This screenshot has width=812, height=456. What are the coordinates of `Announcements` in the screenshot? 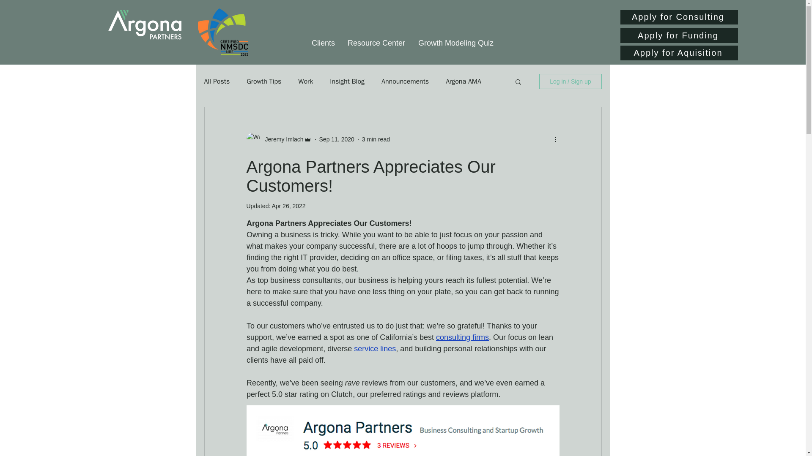 It's located at (405, 81).